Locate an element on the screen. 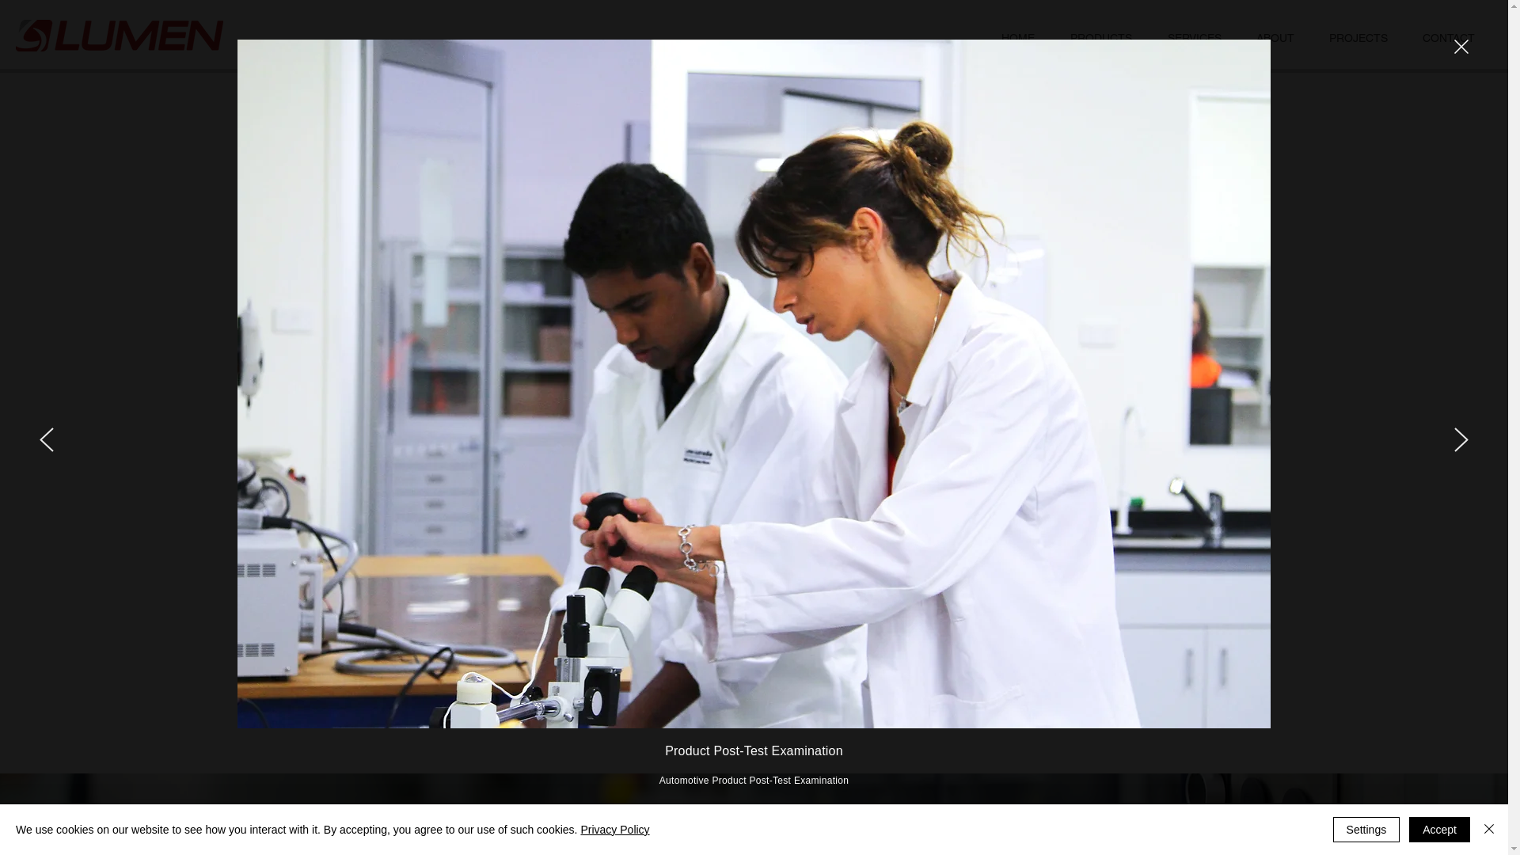 Image resolution: width=1520 pixels, height=855 pixels. Accept is located at coordinates (1439, 830).